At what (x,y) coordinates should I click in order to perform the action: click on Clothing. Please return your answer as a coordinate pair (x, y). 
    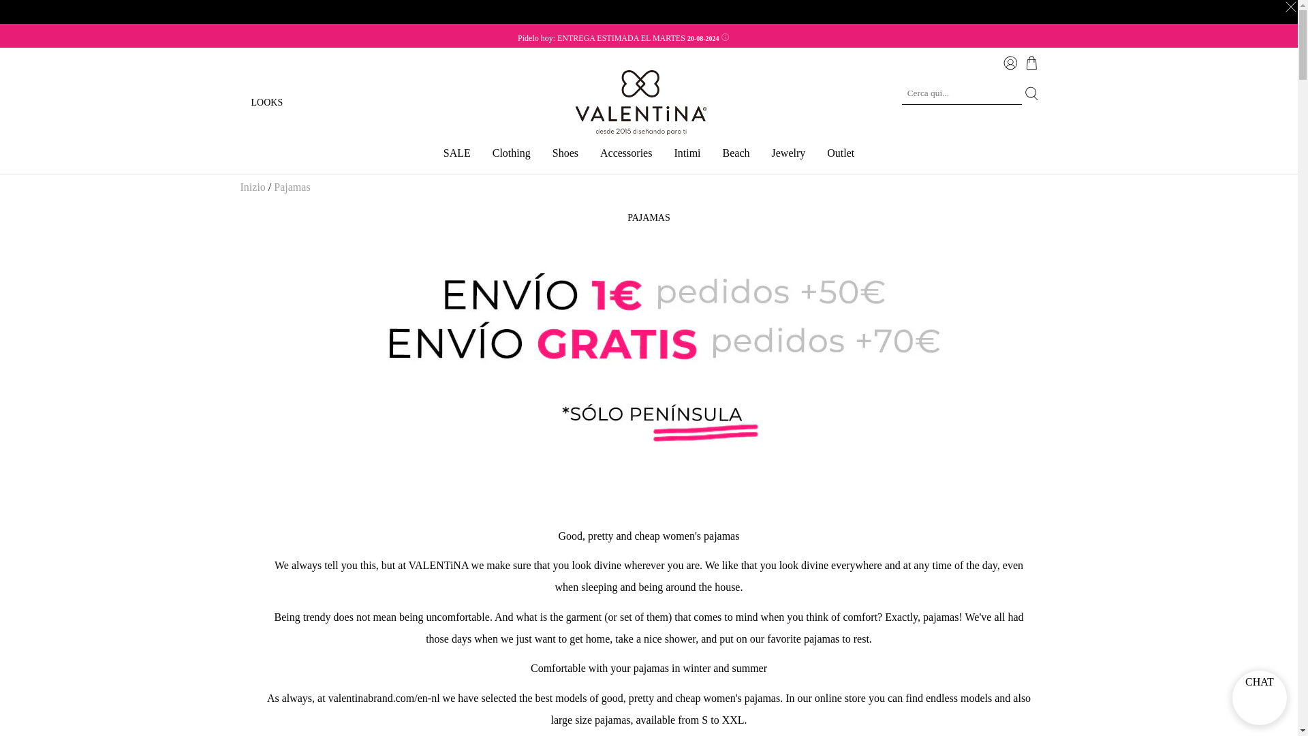
    Looking at the image, I should click on (512, 158).